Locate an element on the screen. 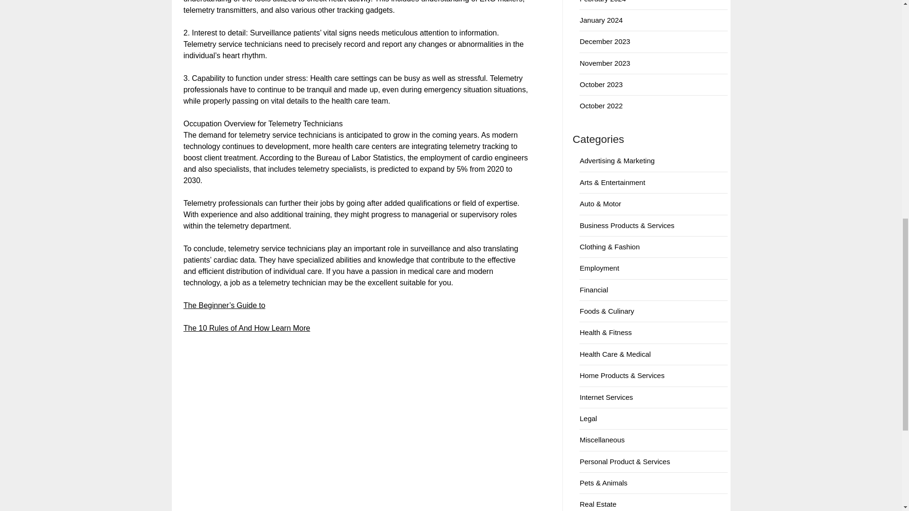  November 2023 is located at coordinates (605, 63).